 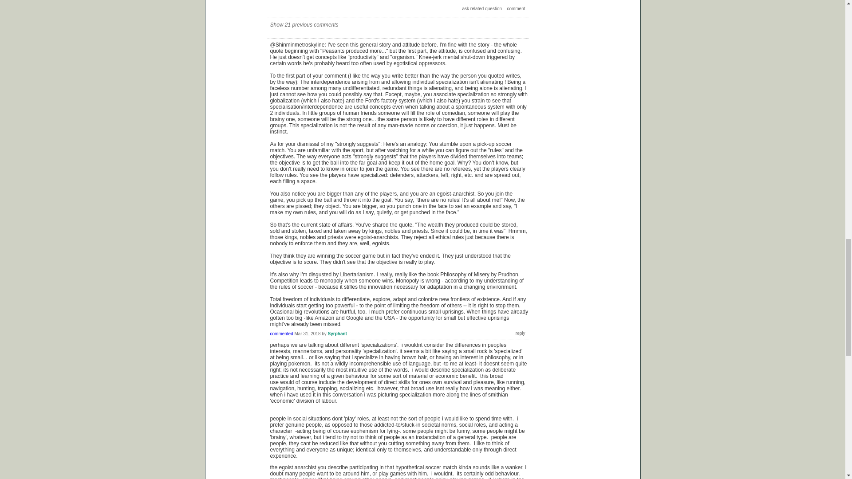 I want to click on ask related question, so click(x=482, y=8).